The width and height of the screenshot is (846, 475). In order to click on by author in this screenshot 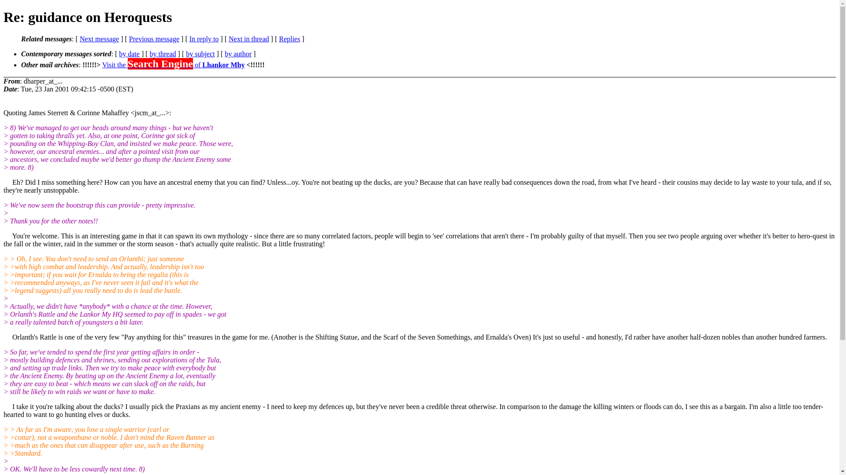, I will do `click(238, 54)`.